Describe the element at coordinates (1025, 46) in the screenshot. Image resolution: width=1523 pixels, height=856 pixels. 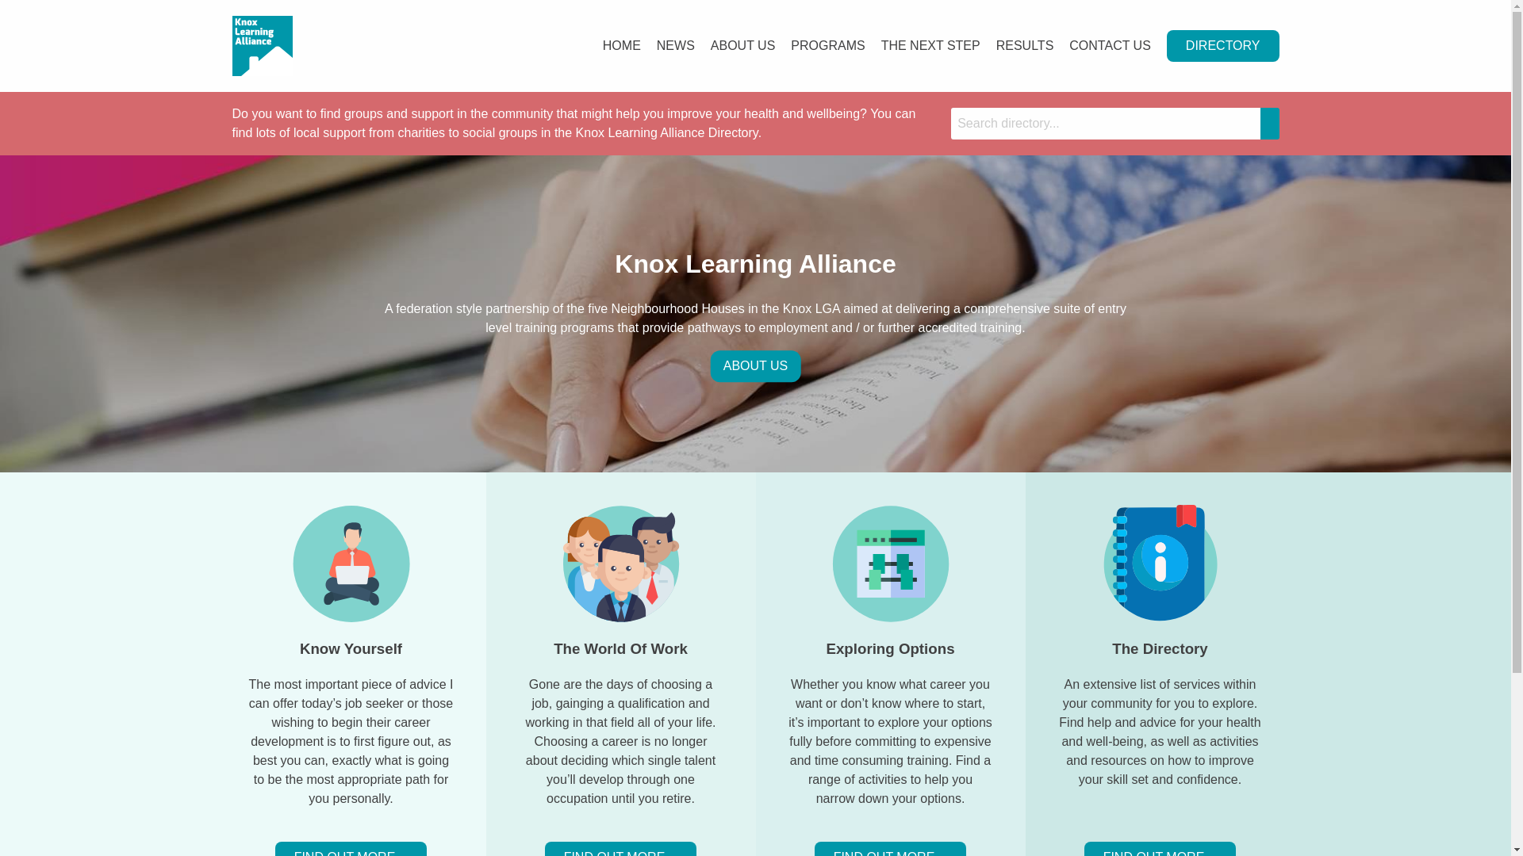
I see `RESULTS` at that location.